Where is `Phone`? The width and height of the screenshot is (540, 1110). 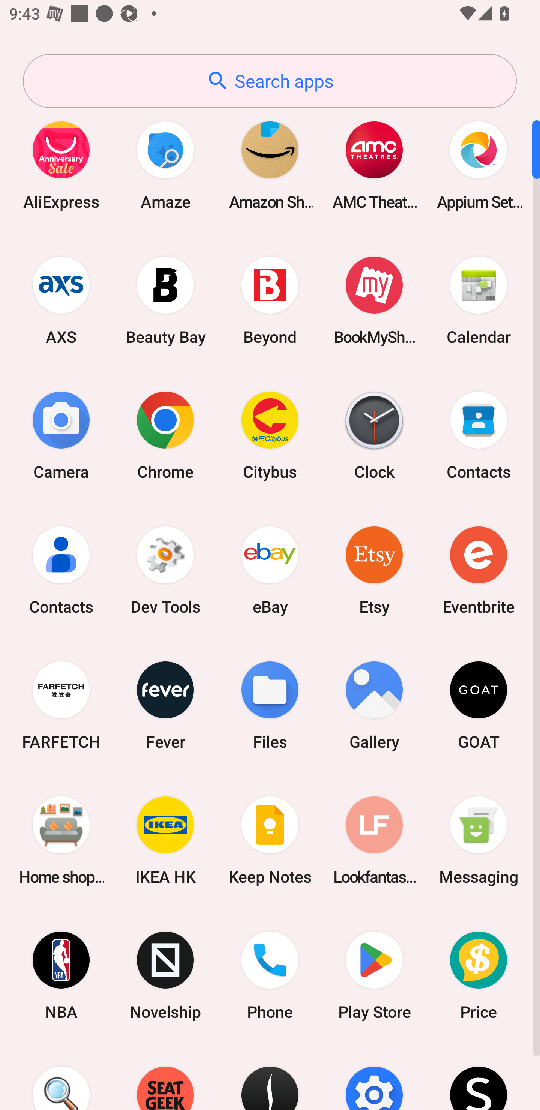 Phone is located at coordinates (270, 976).